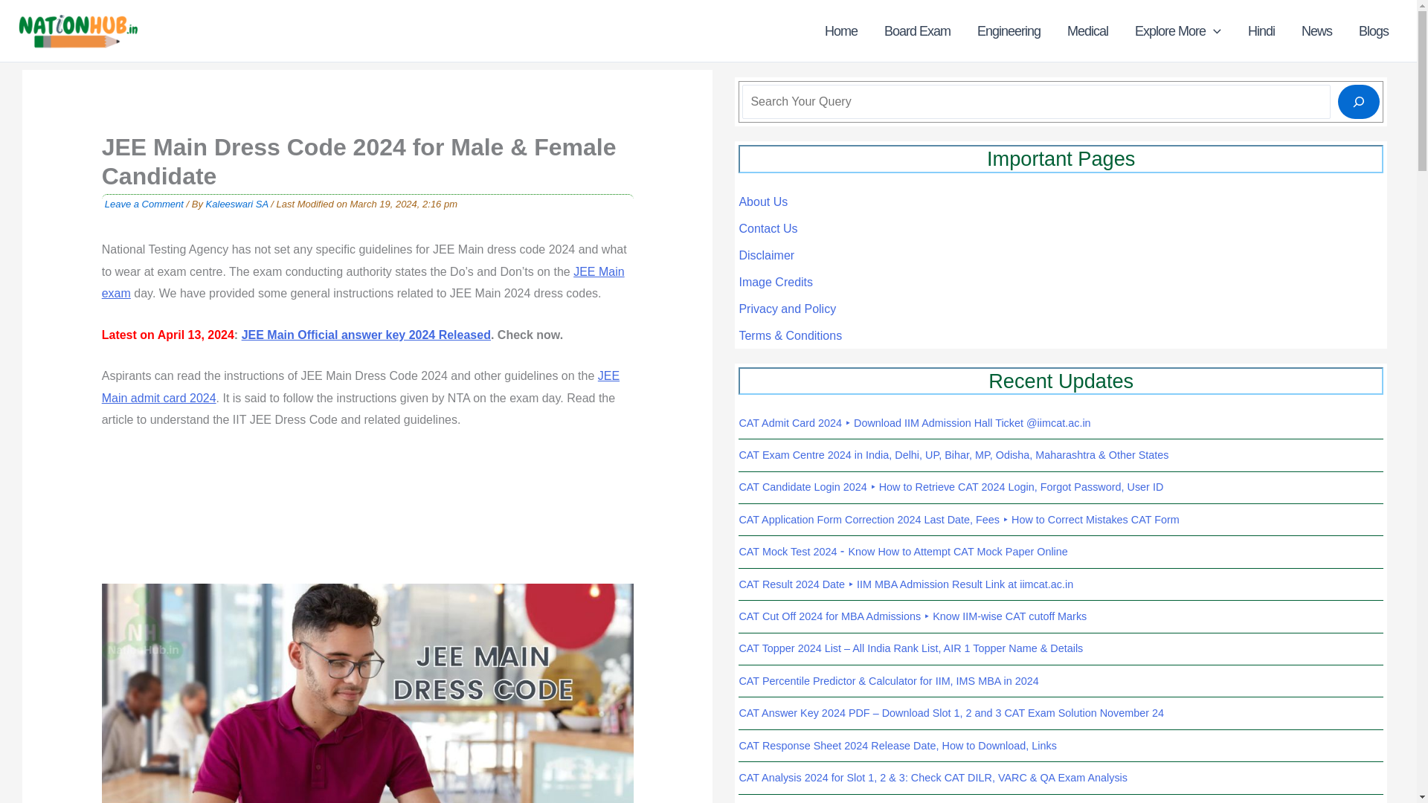 The height and width of the screenshot is (803, 1428). What do you see at coordinates (144, 204) in the screenshot?
I see `Leave a Comment` at bounding box center [144, 204].